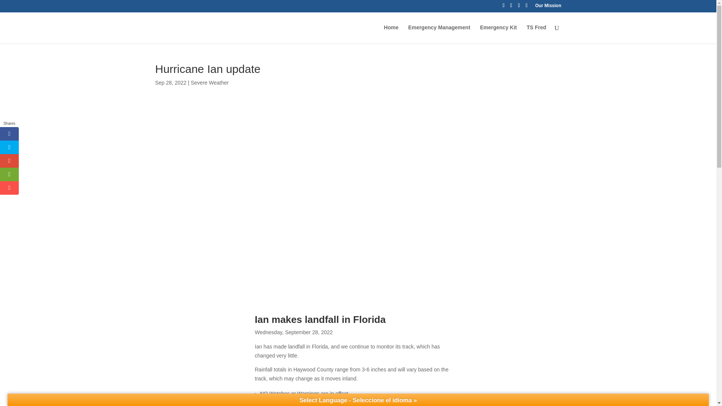 This screenshot has width=722, height=406. I want to click on Severe Weather, so click(209, 82).